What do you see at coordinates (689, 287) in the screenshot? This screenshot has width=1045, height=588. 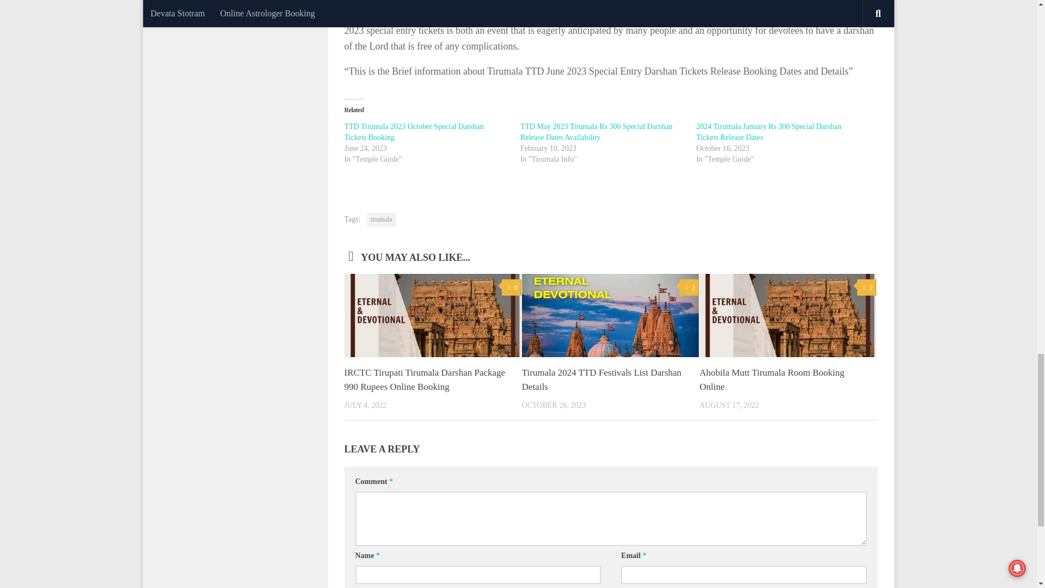 I see `2` at bounding box center [689, 287].